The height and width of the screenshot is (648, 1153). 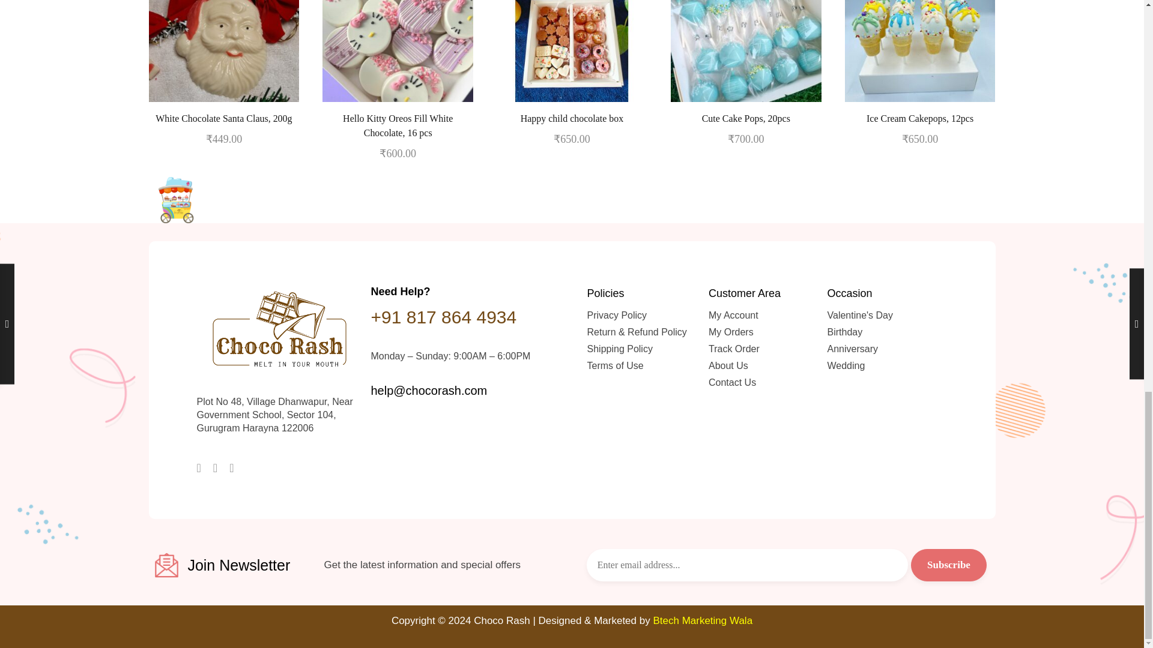 What do you see at coordinates (764, 316) in the screenshot?
I see `My Account` at bounding box center [764, 316].